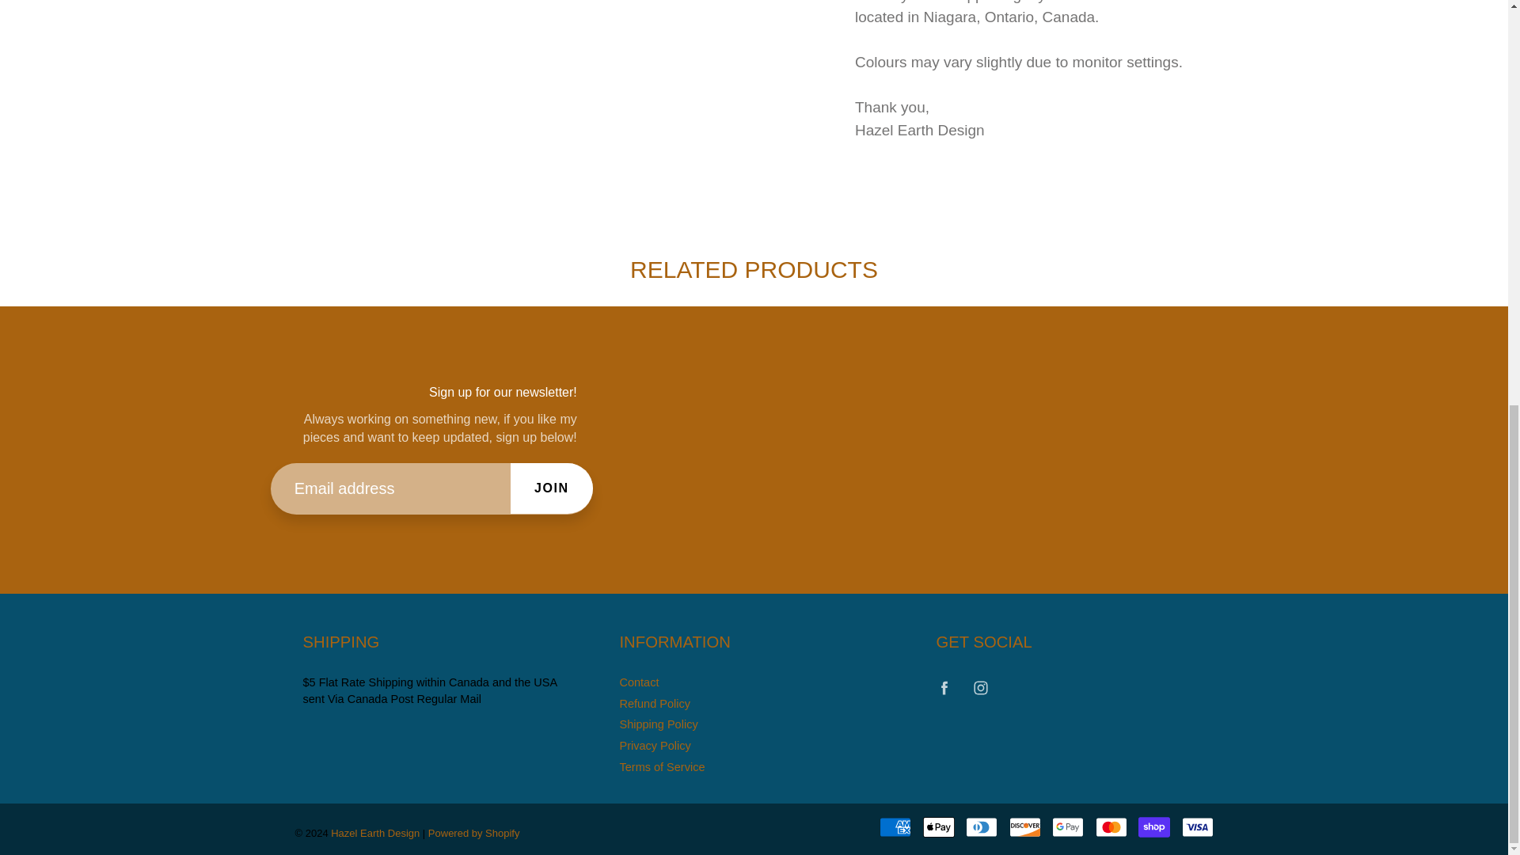 This screenshot has height=855, width=1520. What do you see at coordinates (938, 826) in the screenshot?
I see `Apple Pay` at bounding box center [938, 826].